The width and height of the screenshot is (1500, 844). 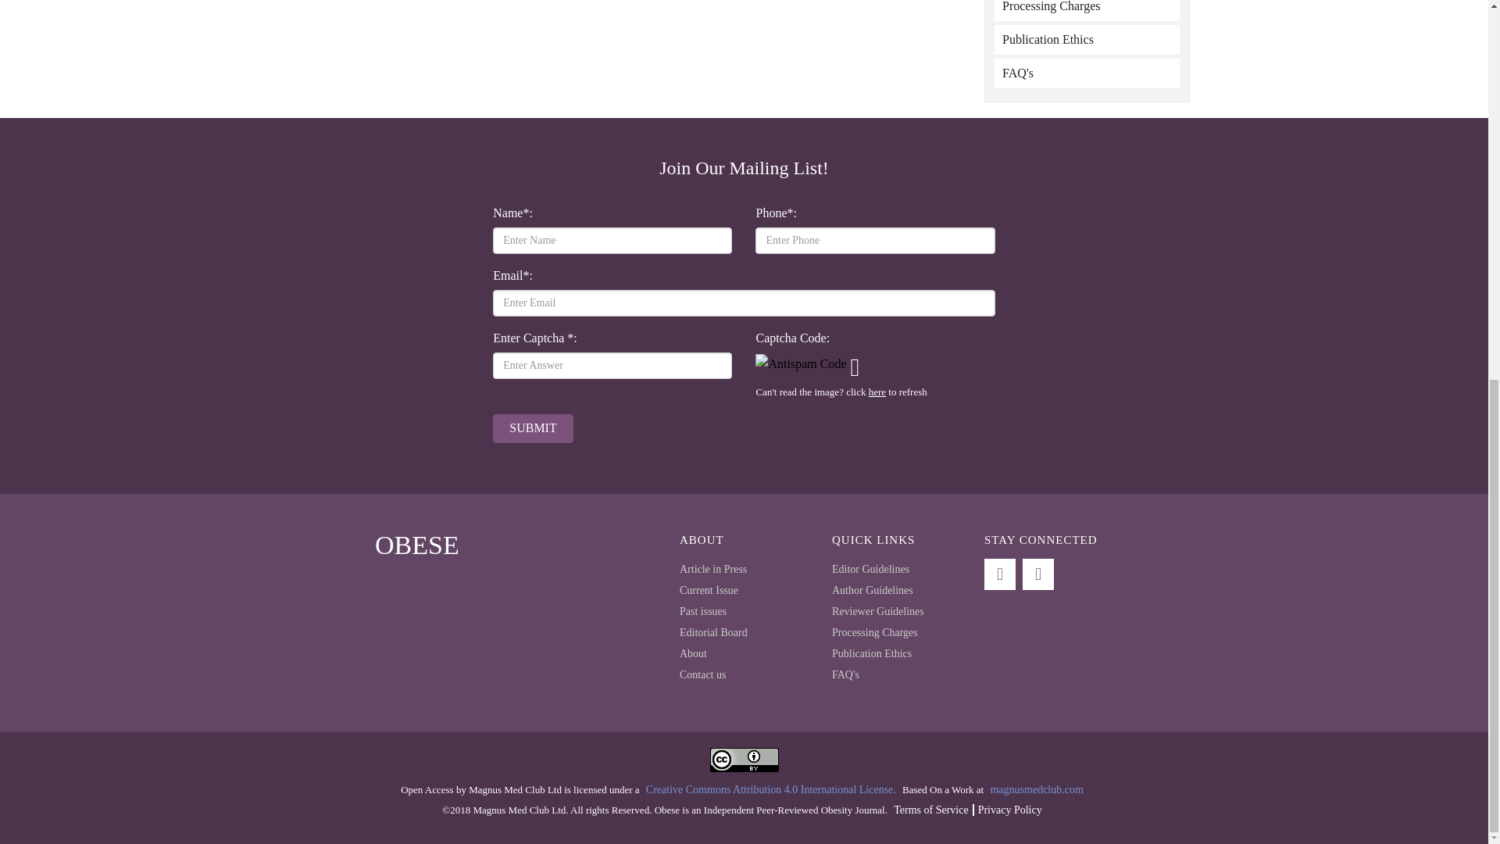 What do you see at coordinates (692, 653) in the screenshot?
I see `About` at bounding box center [692, 653].